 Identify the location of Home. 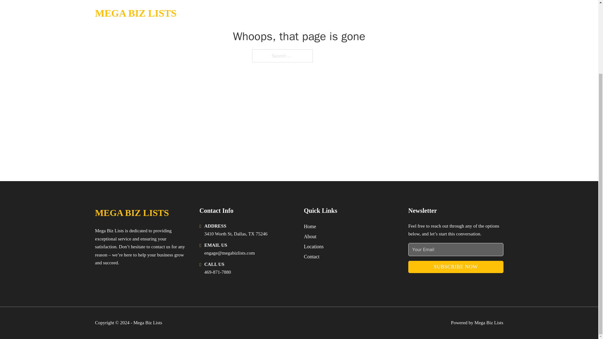
(310, 227).